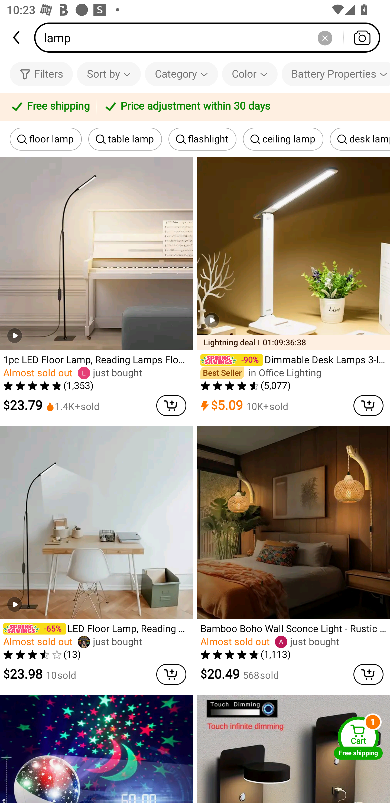 This screenshot has height=803, width=390. Describe the element at coordinates (283, 139) in the screenshot. I see `ceiling lamp` at that location.